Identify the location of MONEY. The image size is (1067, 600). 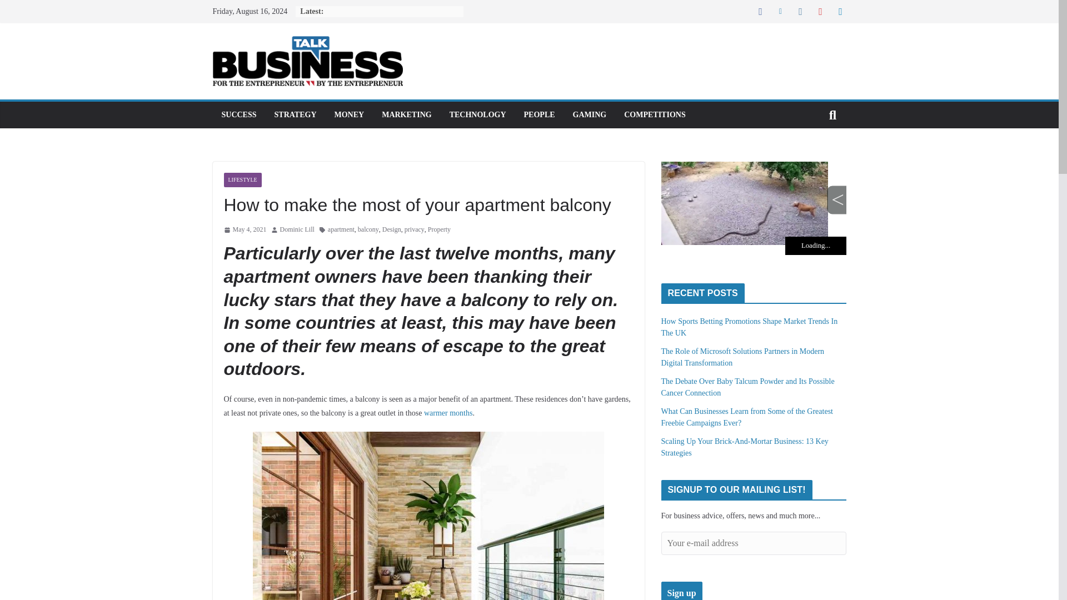
(350, 115).